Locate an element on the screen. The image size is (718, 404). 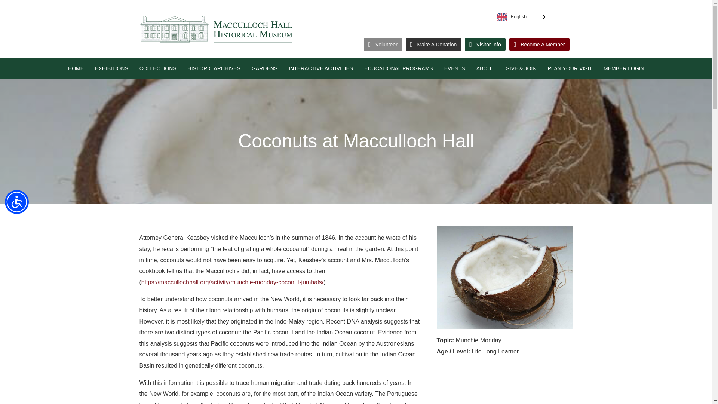
Accessibility Menu is located at coordinates (16, 202).